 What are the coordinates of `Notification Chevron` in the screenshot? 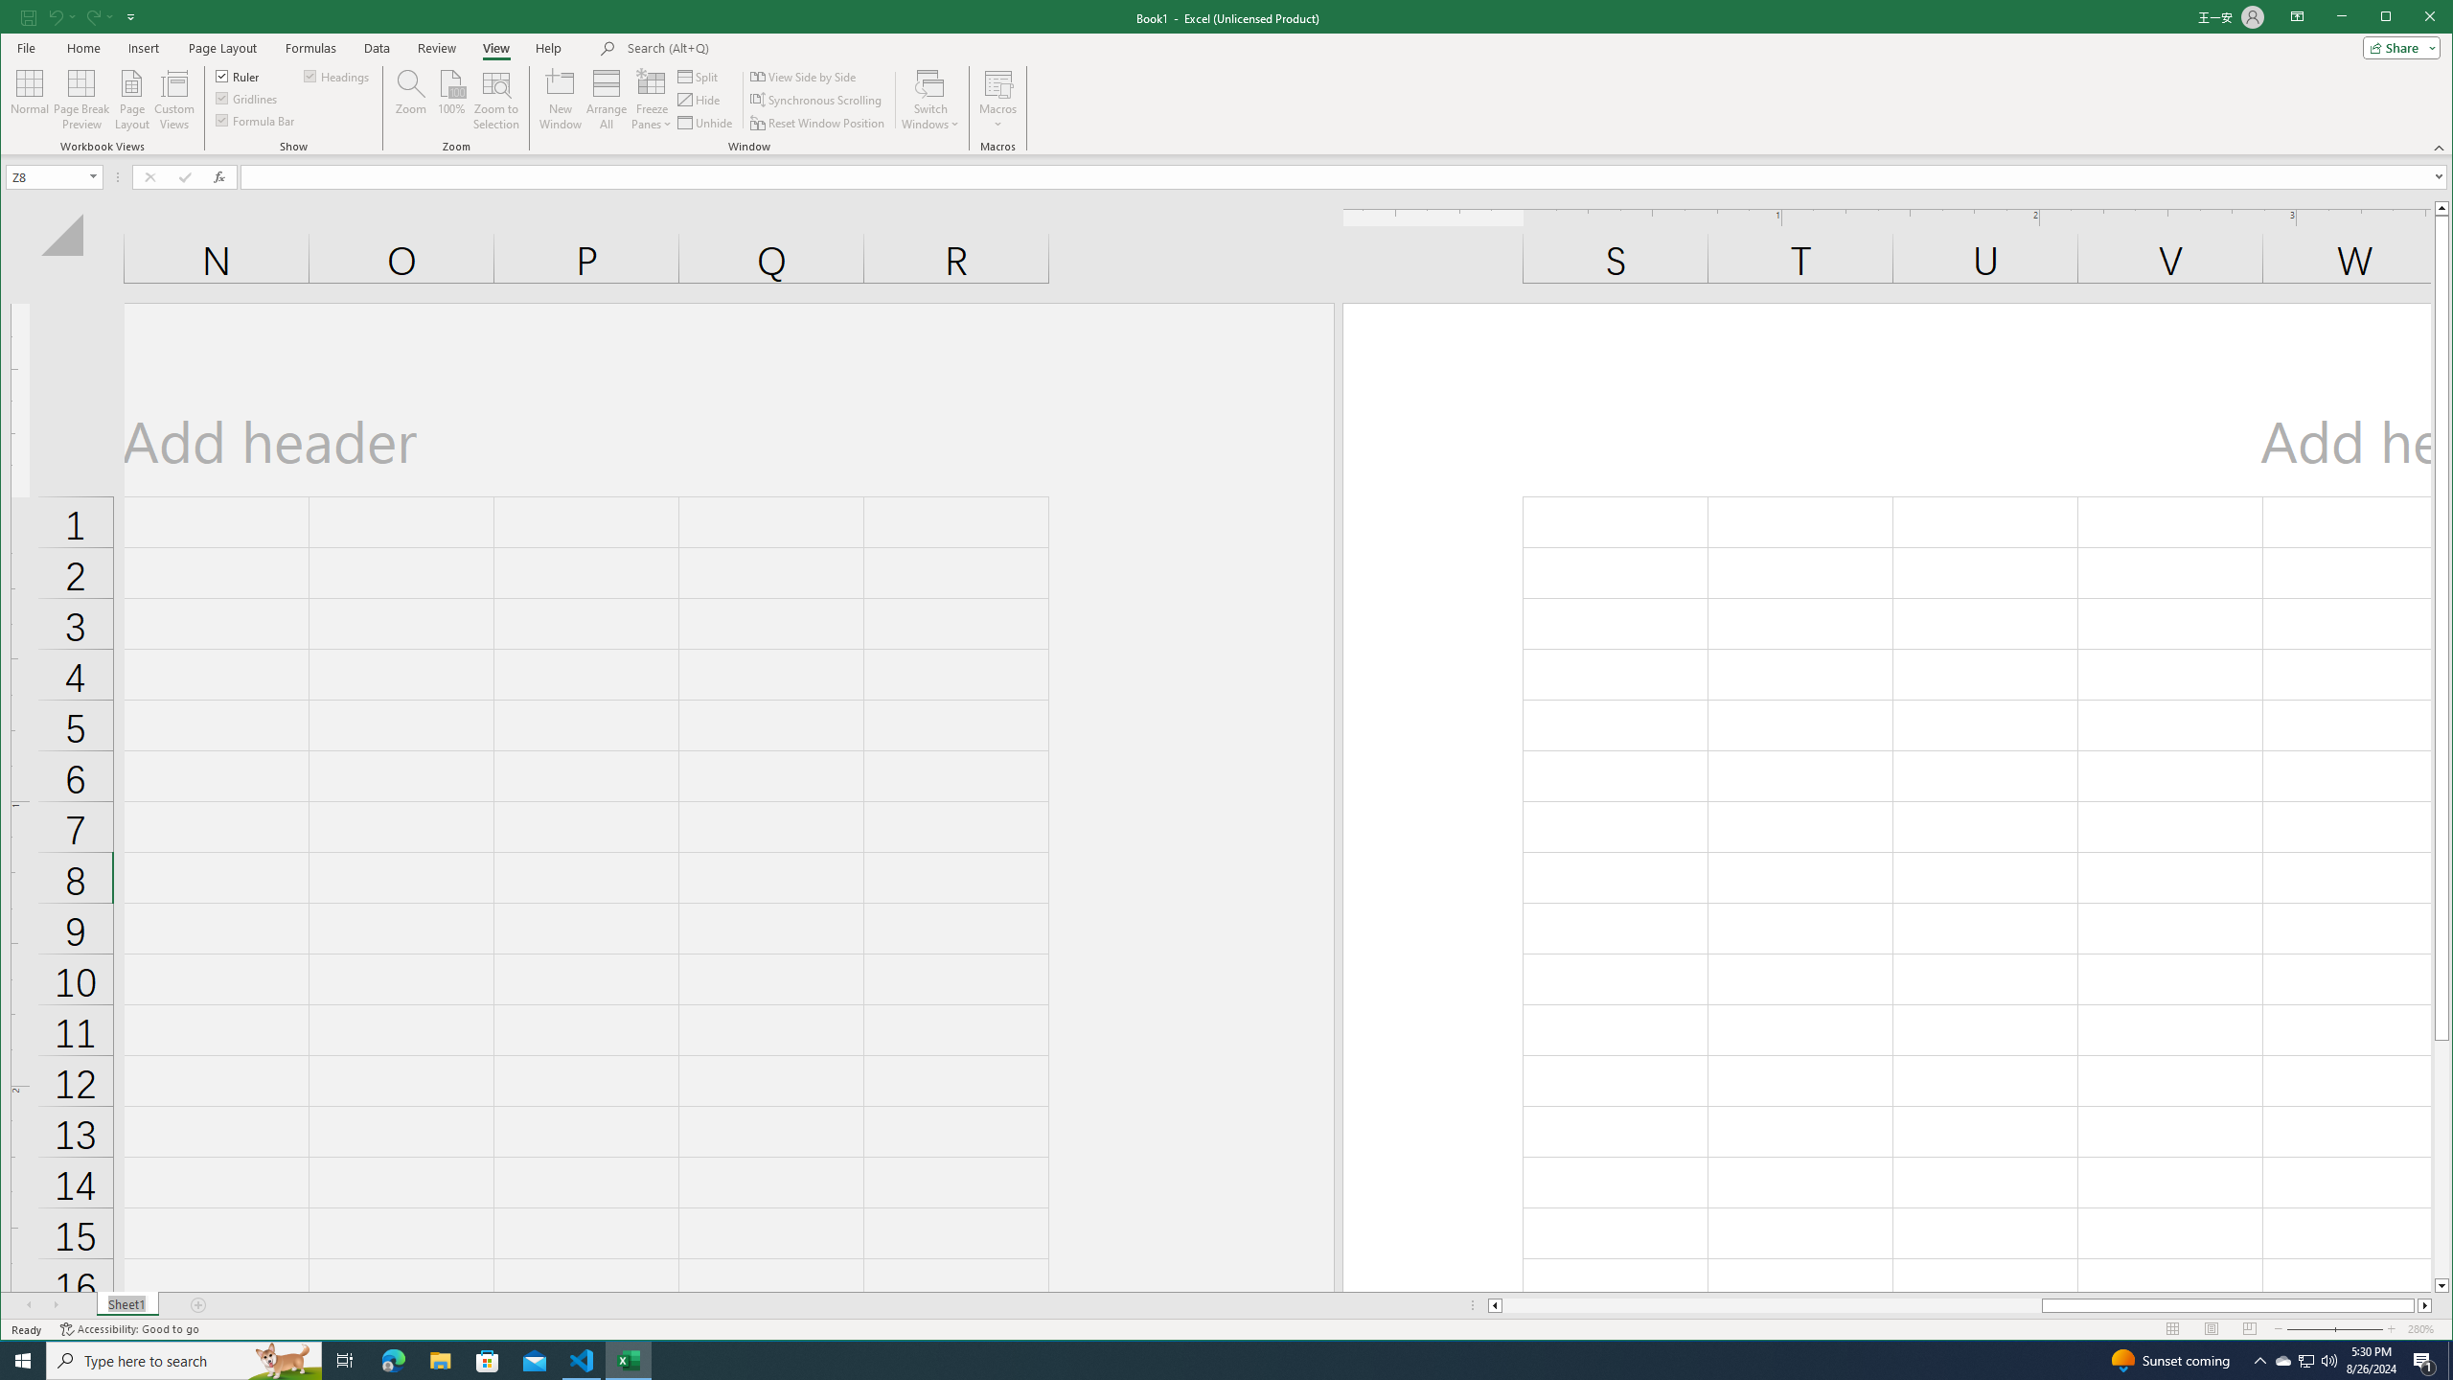 It's located at (805, 77).